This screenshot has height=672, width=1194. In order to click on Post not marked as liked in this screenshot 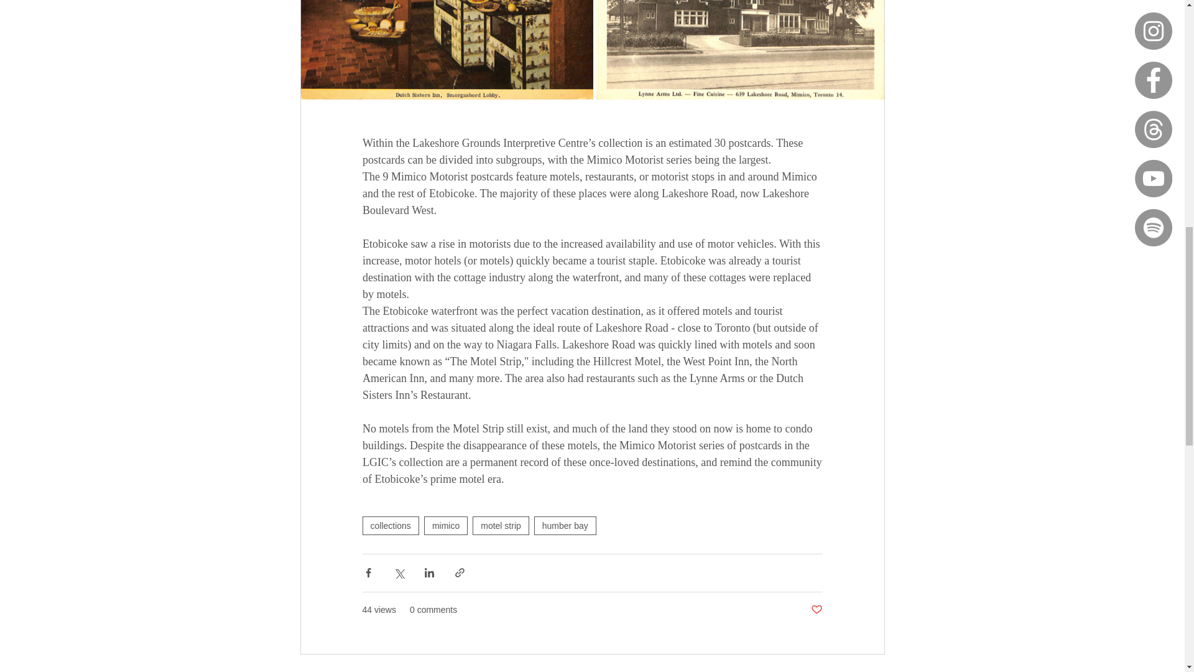, I will do `click(816, 610)`.